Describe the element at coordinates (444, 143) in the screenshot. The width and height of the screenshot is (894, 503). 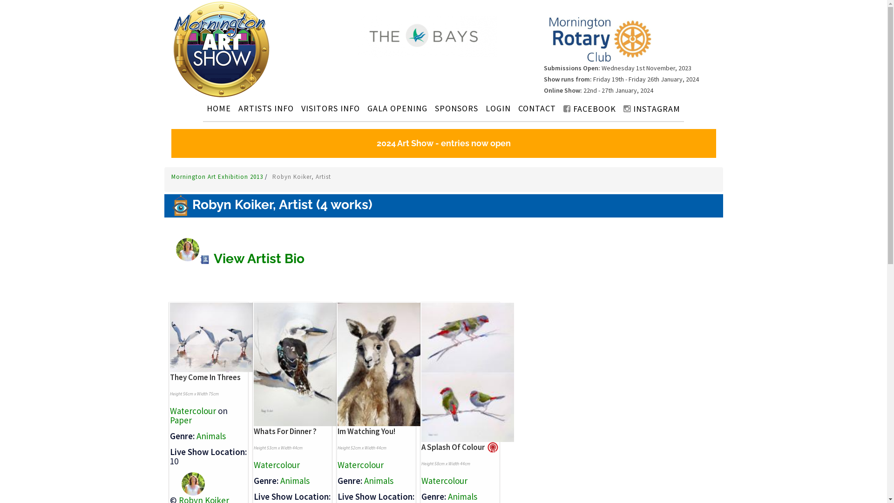
I see `2024 Art Show - entries now open` at that location.